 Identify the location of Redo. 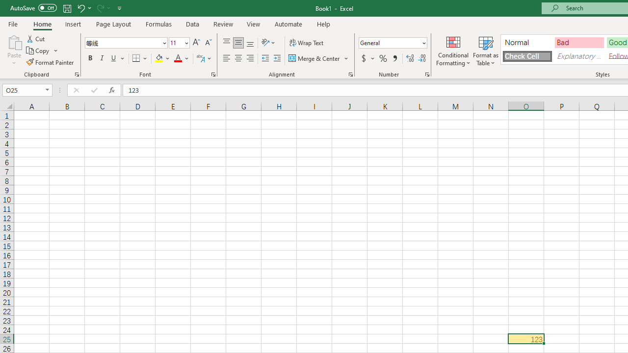
(103, 8).